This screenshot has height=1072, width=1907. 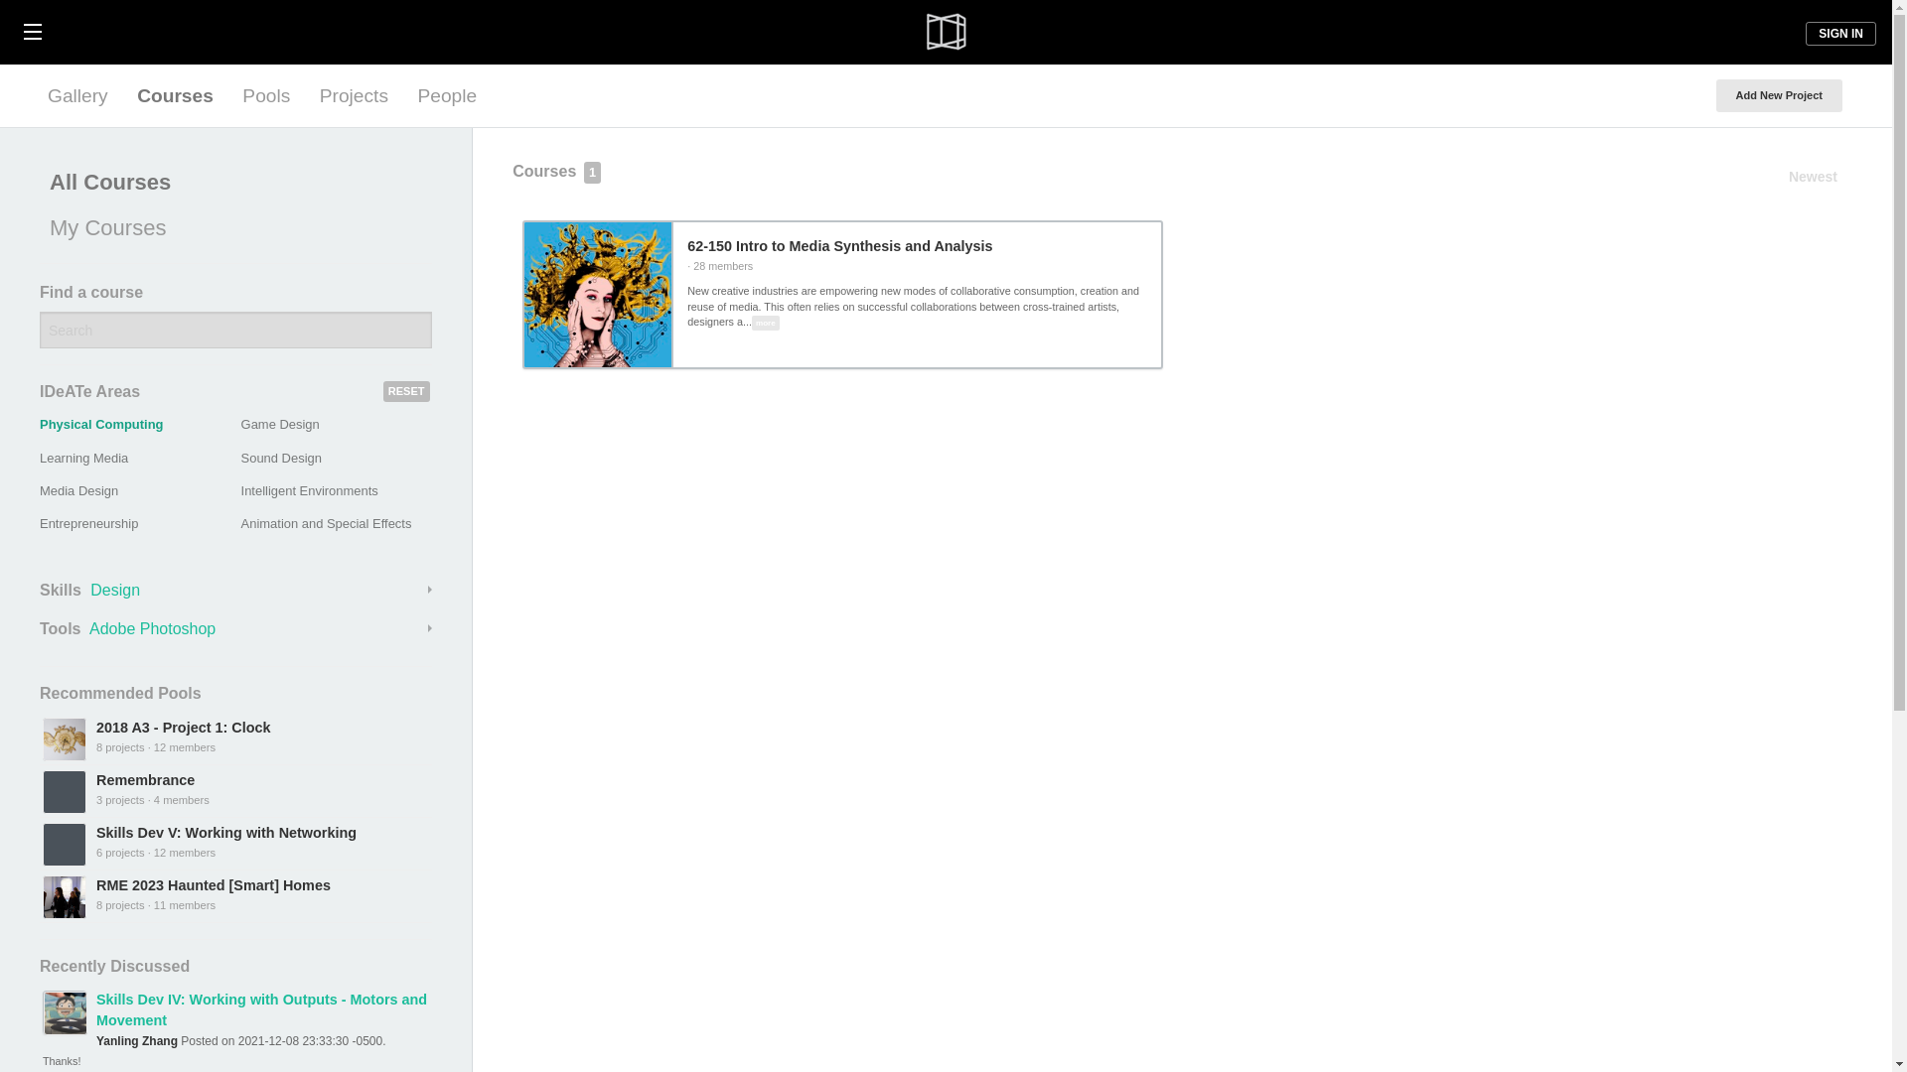 I want to click on Skills Design, so click(x=236, y=590).